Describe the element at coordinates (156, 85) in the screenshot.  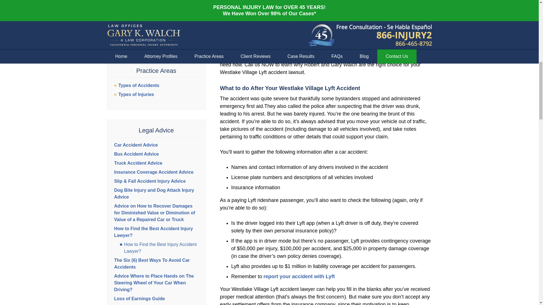
I see `Types of Accidents` at that location.